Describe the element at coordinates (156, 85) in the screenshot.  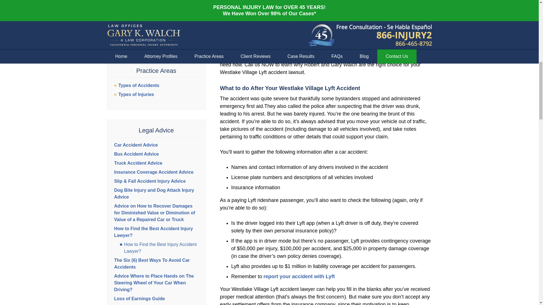
I see `Types of Accidents` at that location.